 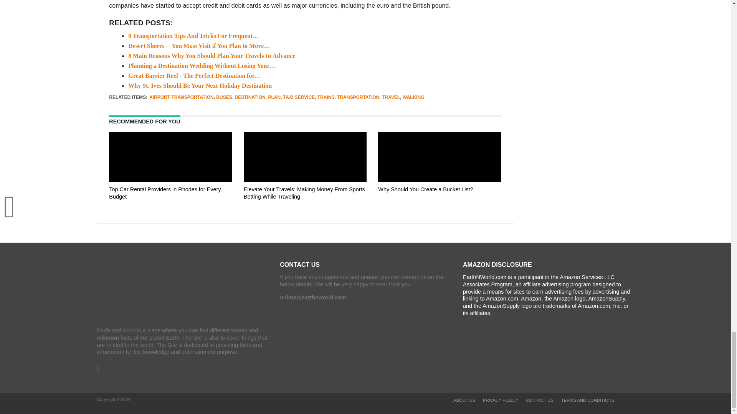 What do you see at coordinates (250, 97) in the screenshot?
I see `DESTINATION` at bounding box center [250, 97].